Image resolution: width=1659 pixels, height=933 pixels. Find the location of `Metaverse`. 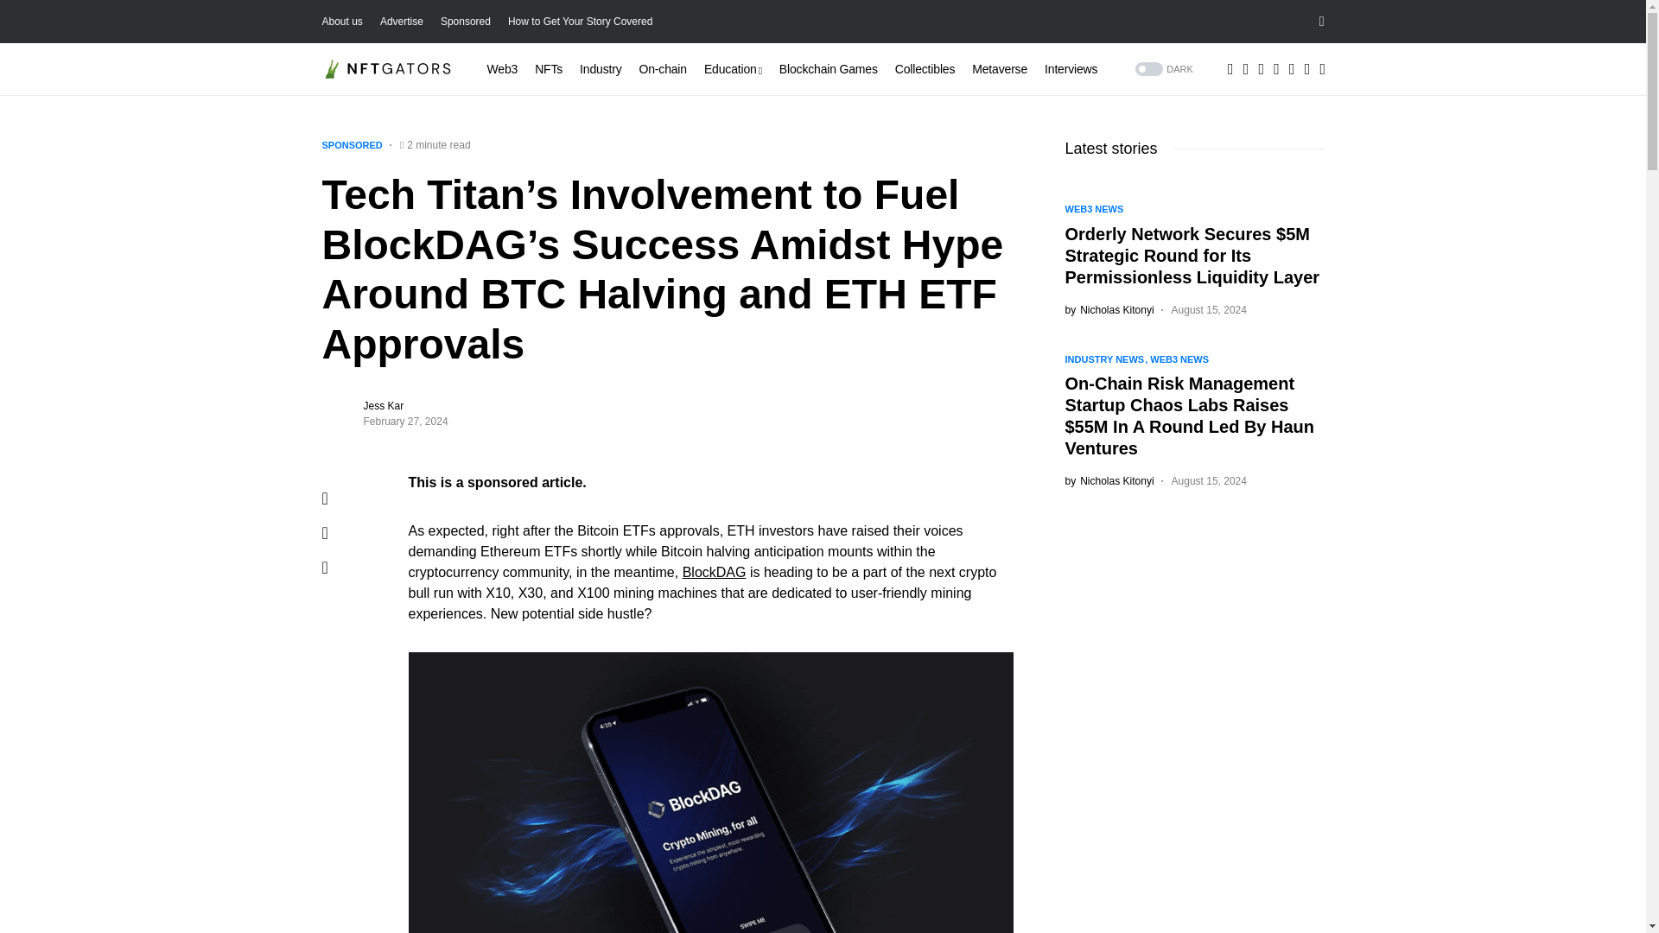

Metaverse is located at coordinates (999, 69).